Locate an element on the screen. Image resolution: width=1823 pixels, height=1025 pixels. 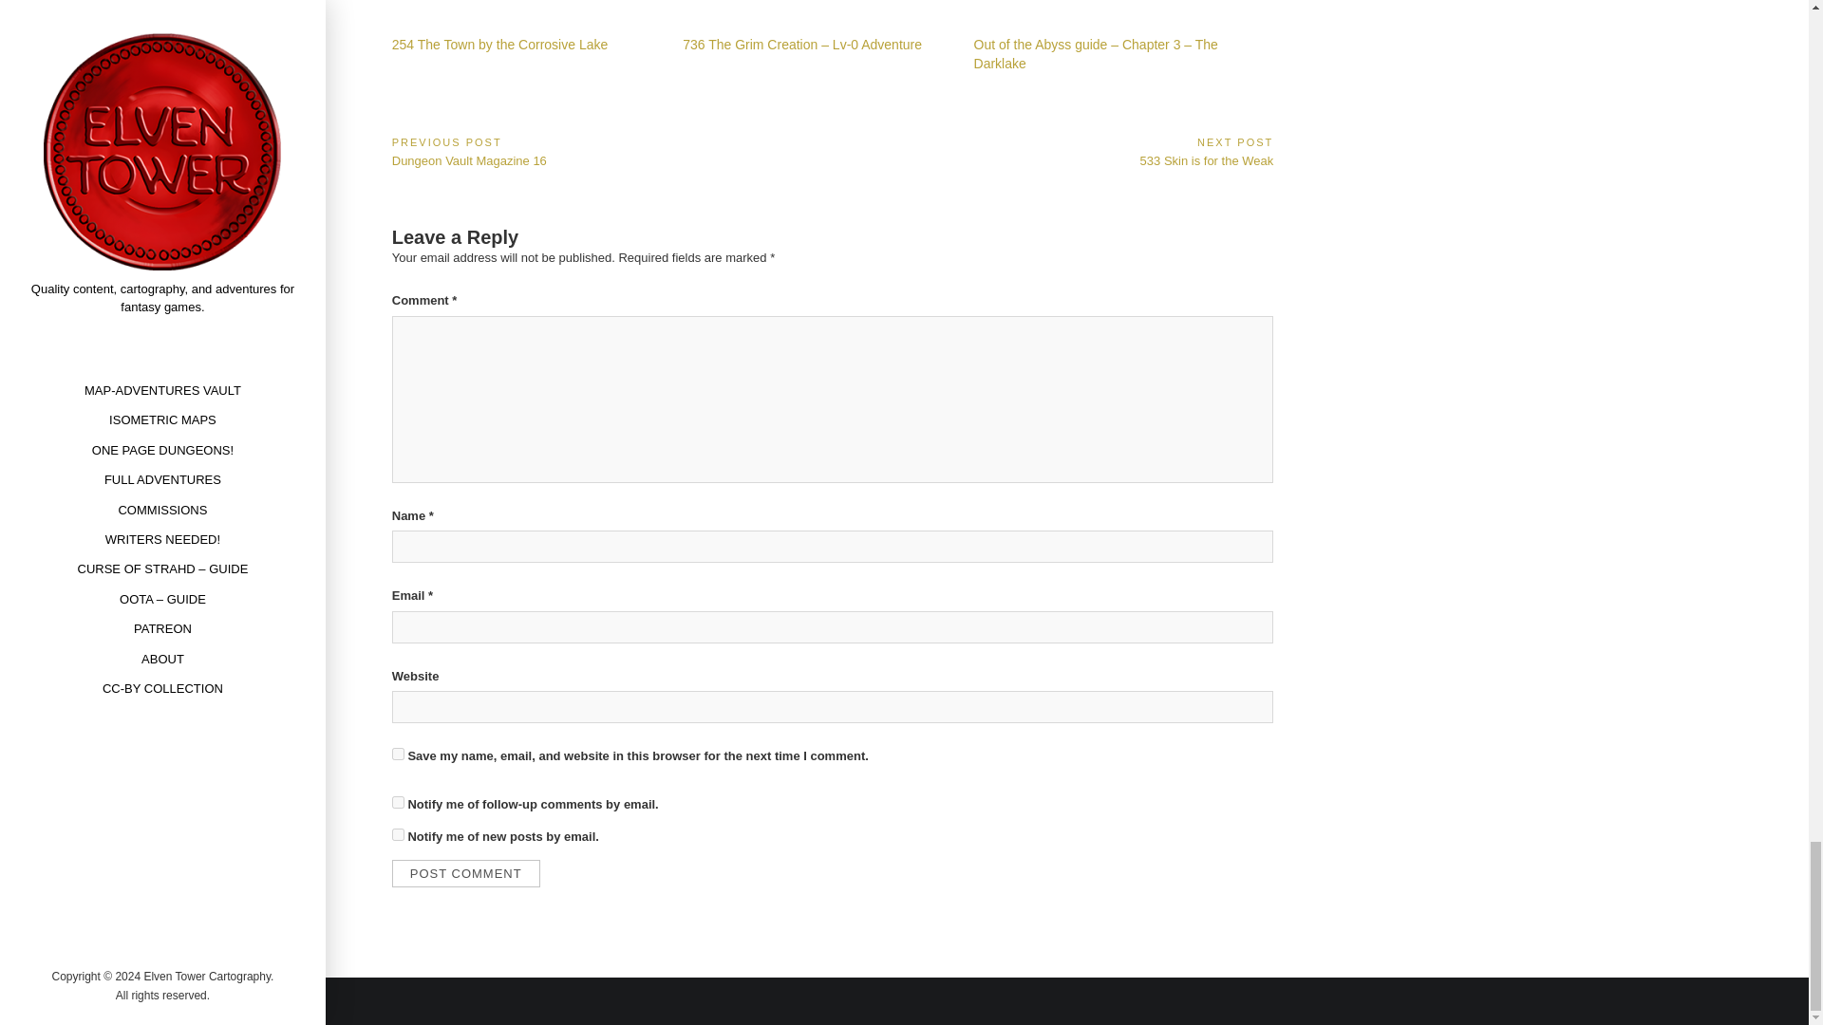
254 The Town by the Corrosive Lake is located at coordinates (499, 44).